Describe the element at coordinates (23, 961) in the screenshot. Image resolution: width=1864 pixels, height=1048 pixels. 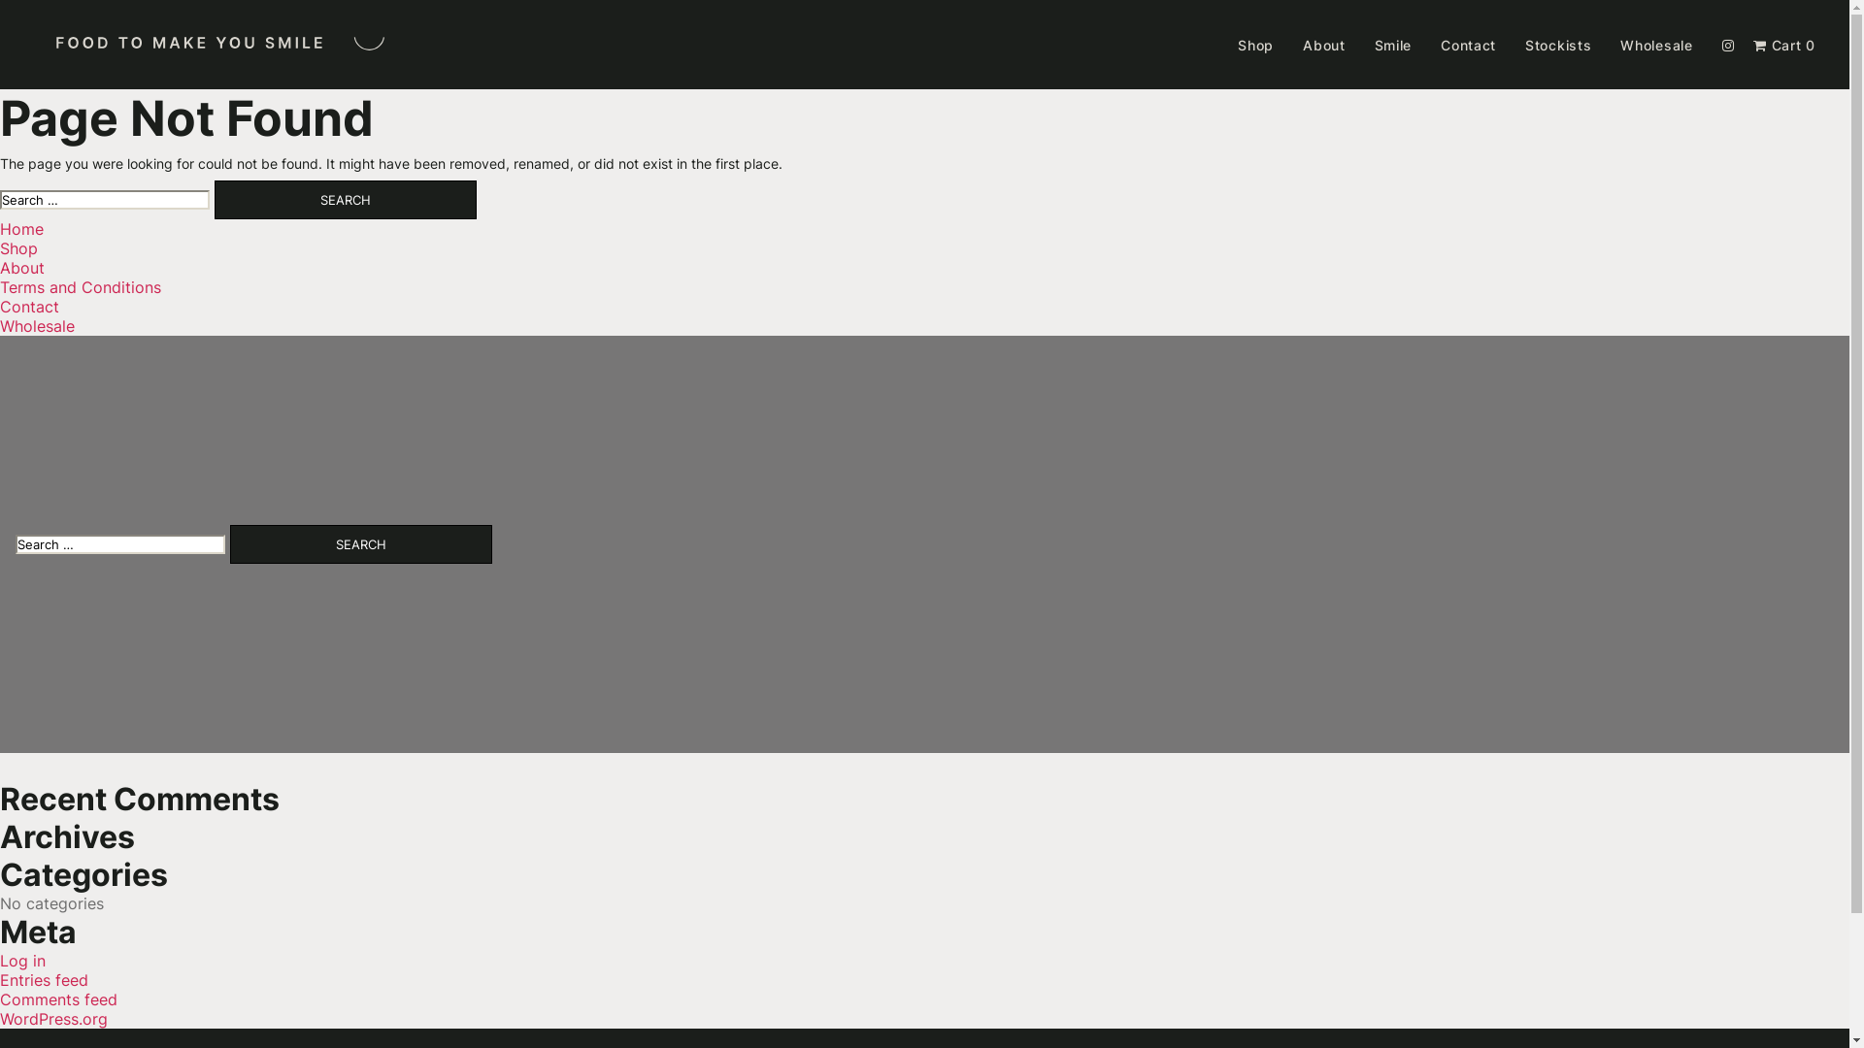
I see `Log in` at that location.